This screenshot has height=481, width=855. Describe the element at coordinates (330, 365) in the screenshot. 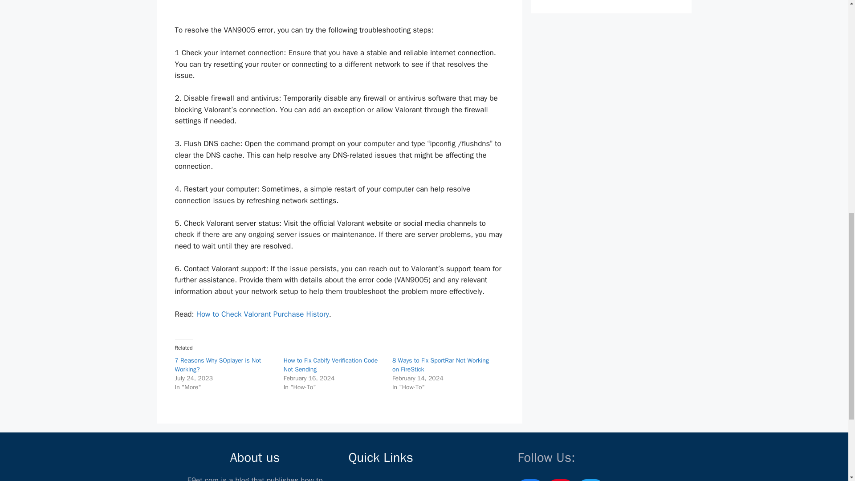

I see `How to Fix Cabify Verification Code Not Sending` at that location.